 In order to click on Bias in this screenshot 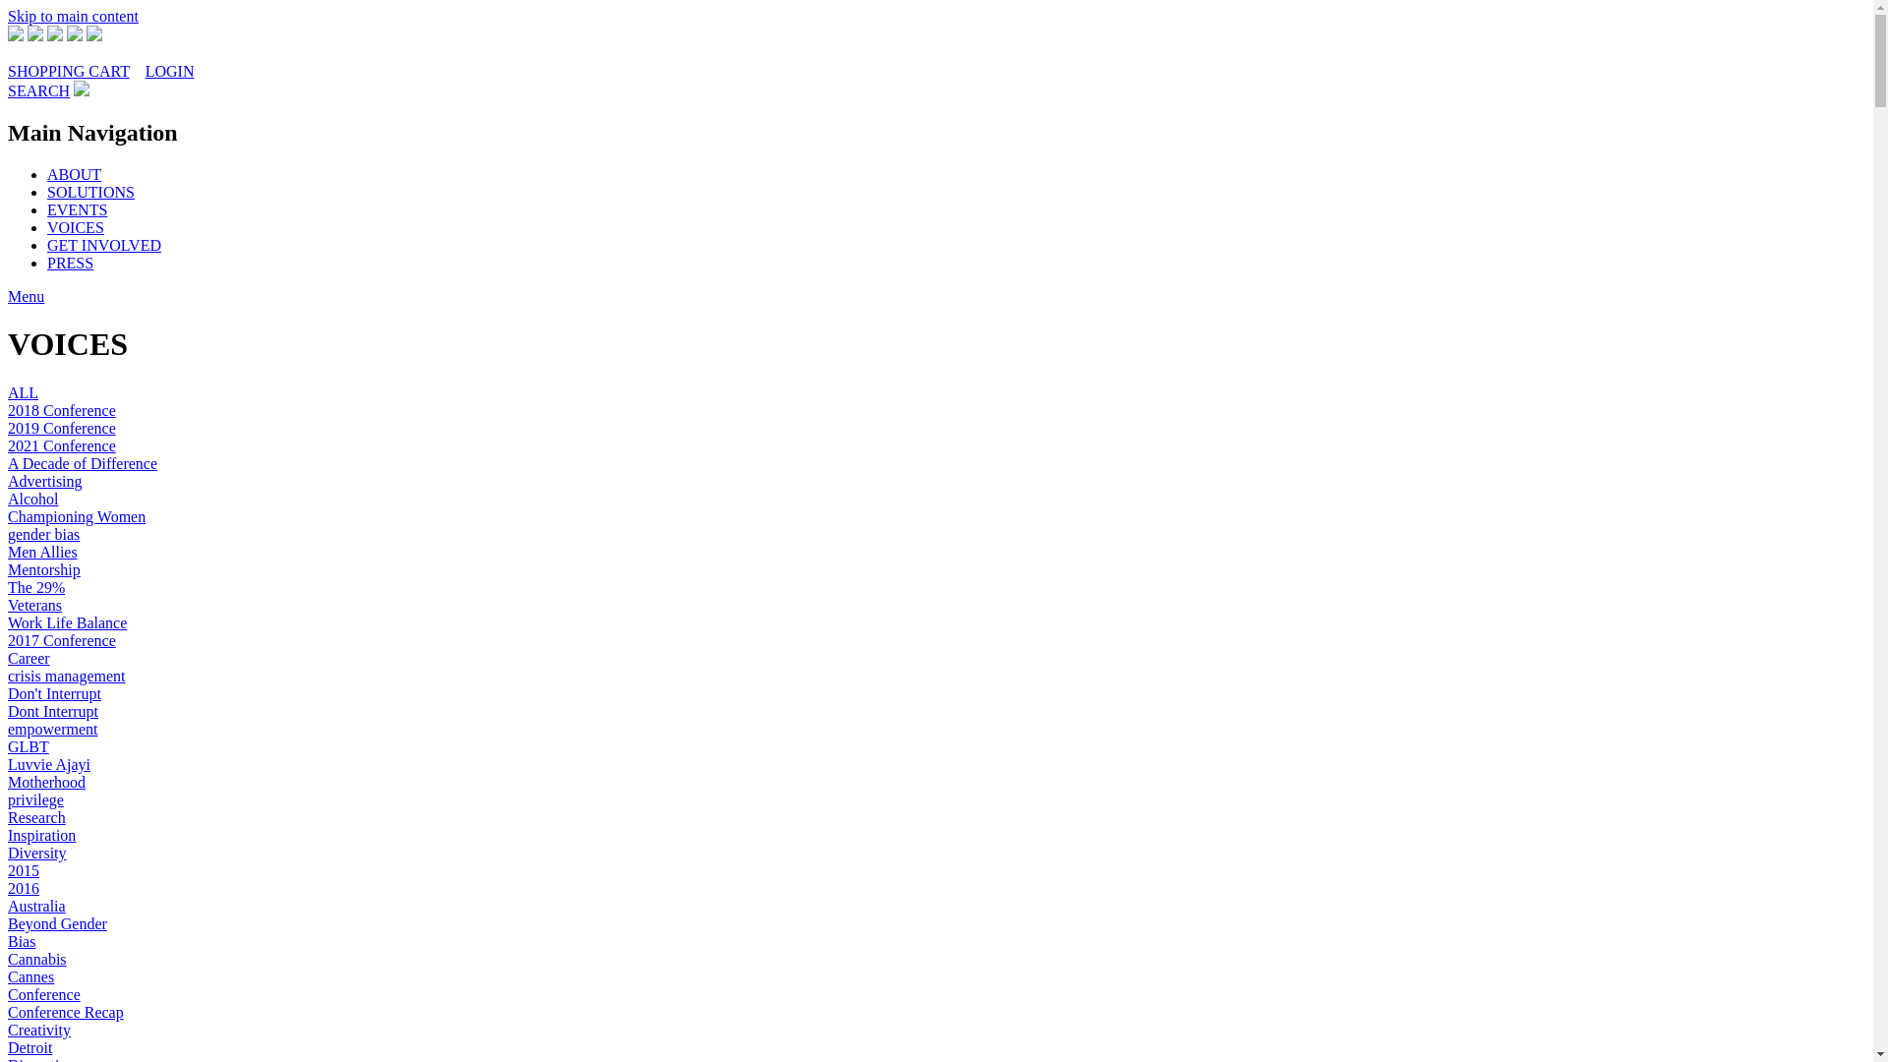, I will do `click(22, 942)`.